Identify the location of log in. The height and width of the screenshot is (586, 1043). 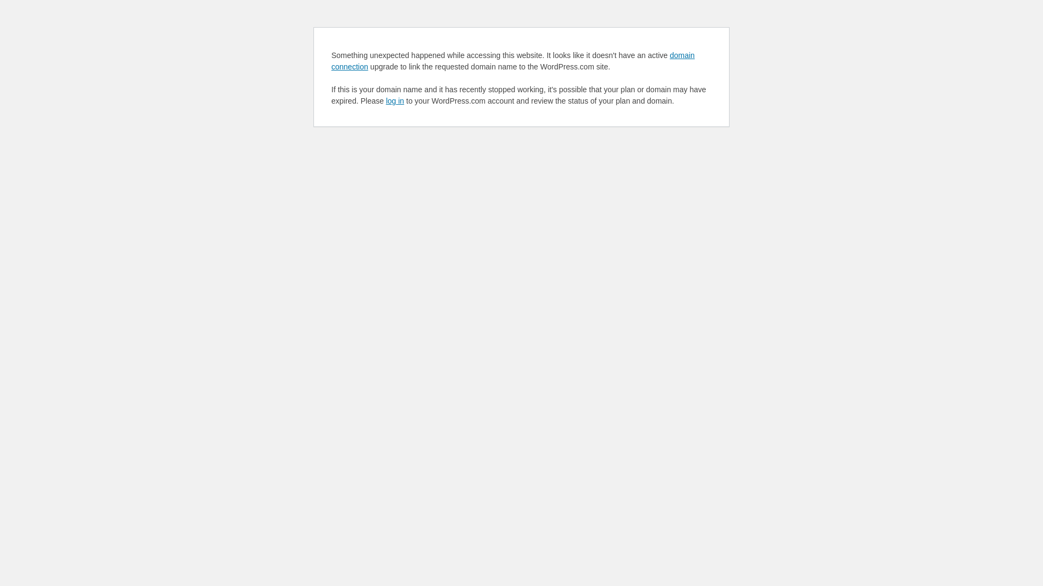
(394, 101).